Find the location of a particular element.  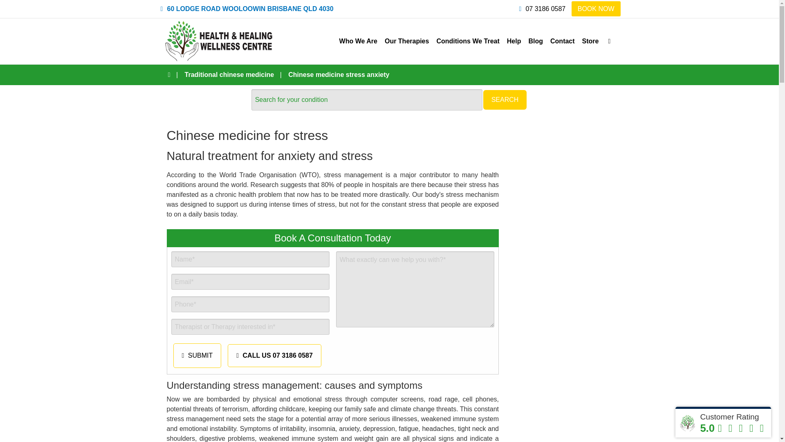

Our Therapies is located at coordinates (406, 41).